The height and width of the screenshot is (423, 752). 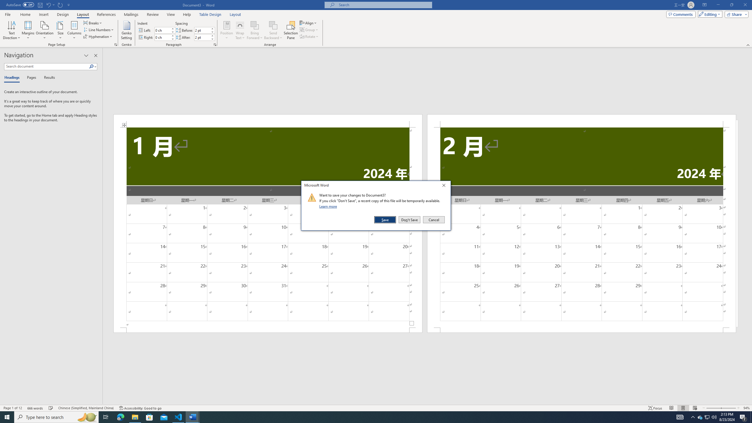 What do you see at coordinates (120, 417) in the screenshot?
I see `Microsoft Edge` at bounding box center [120, 417].